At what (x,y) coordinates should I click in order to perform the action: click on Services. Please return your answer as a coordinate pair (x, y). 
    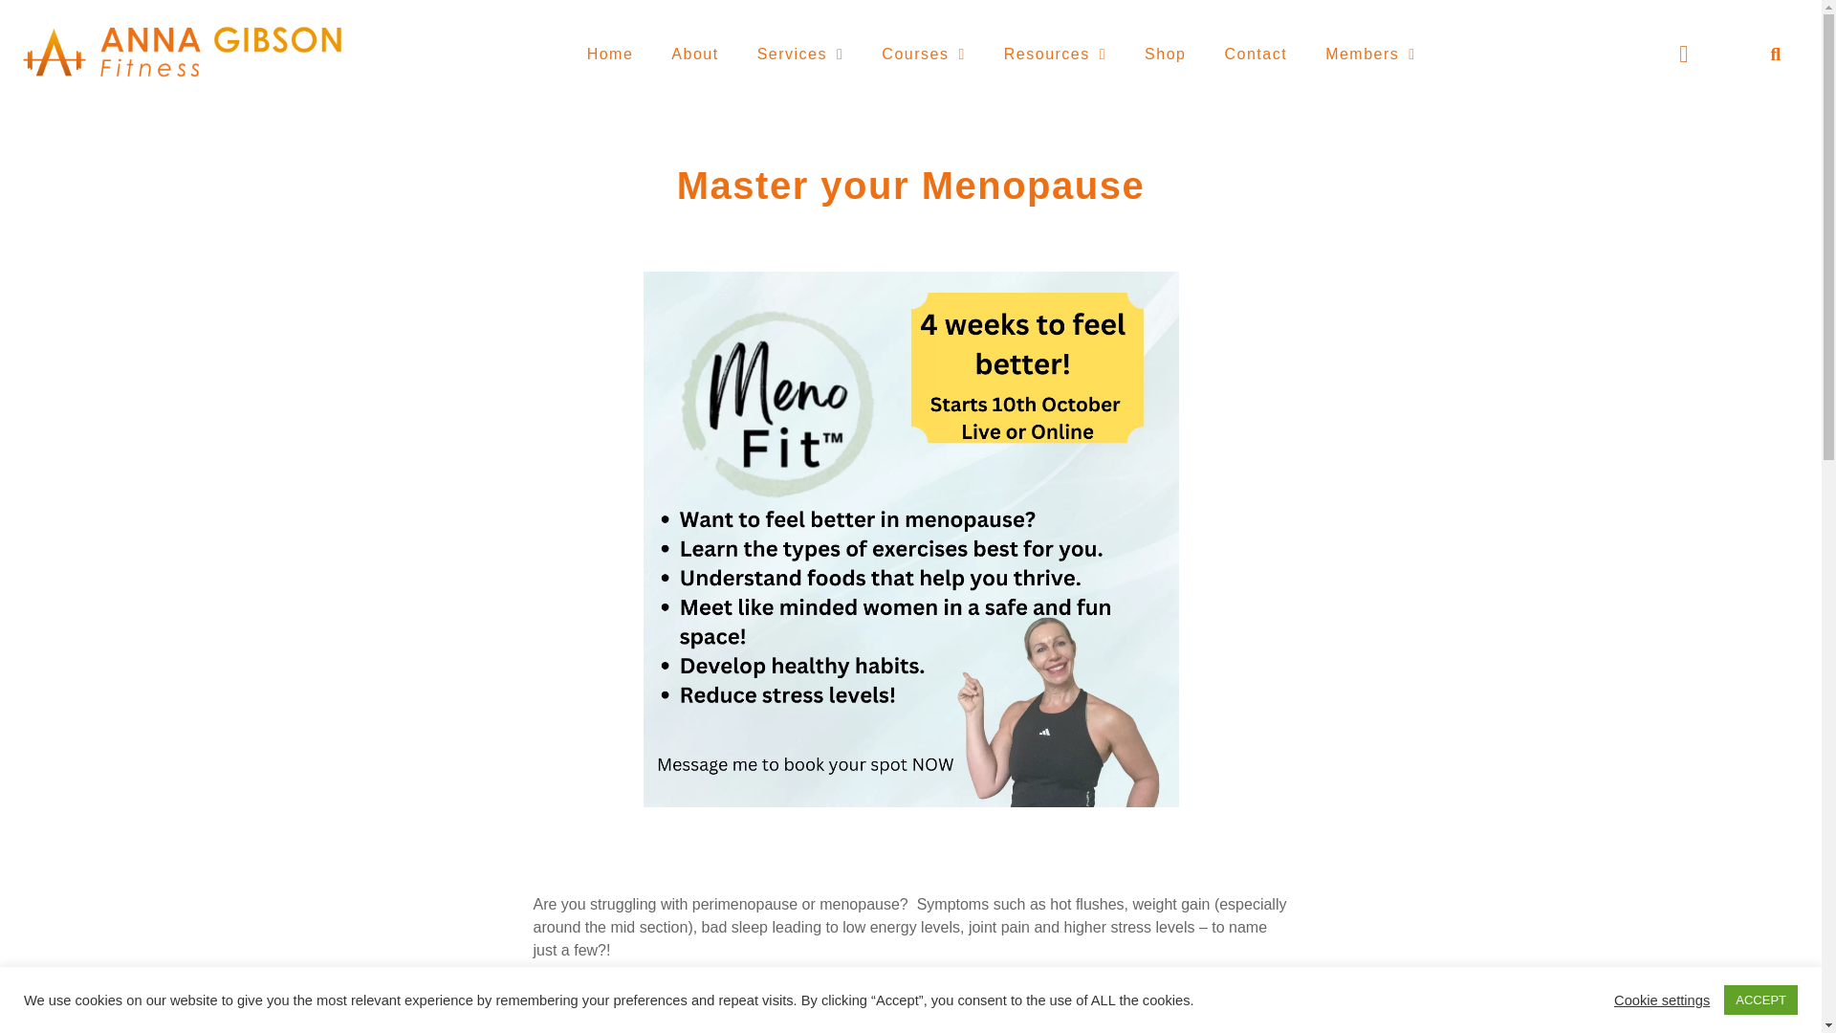
    Looking at the image, I should click on (799, 54).